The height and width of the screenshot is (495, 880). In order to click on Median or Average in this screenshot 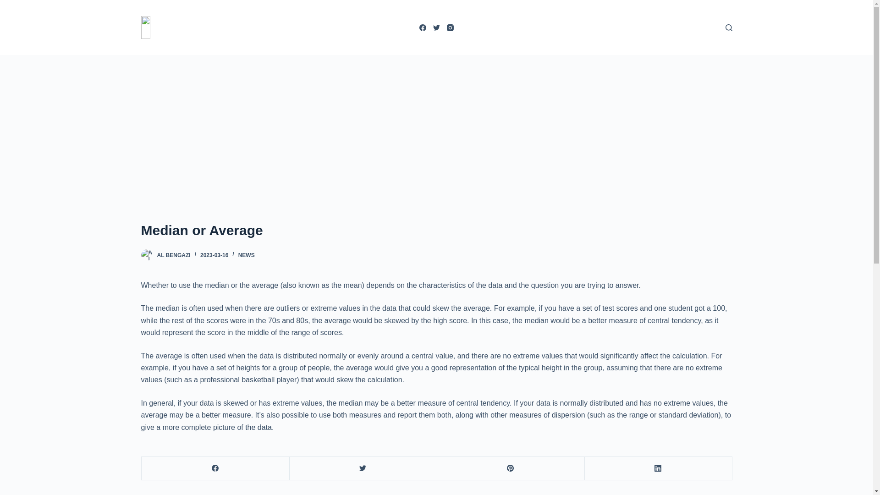, I will do `click(436, 230)`.